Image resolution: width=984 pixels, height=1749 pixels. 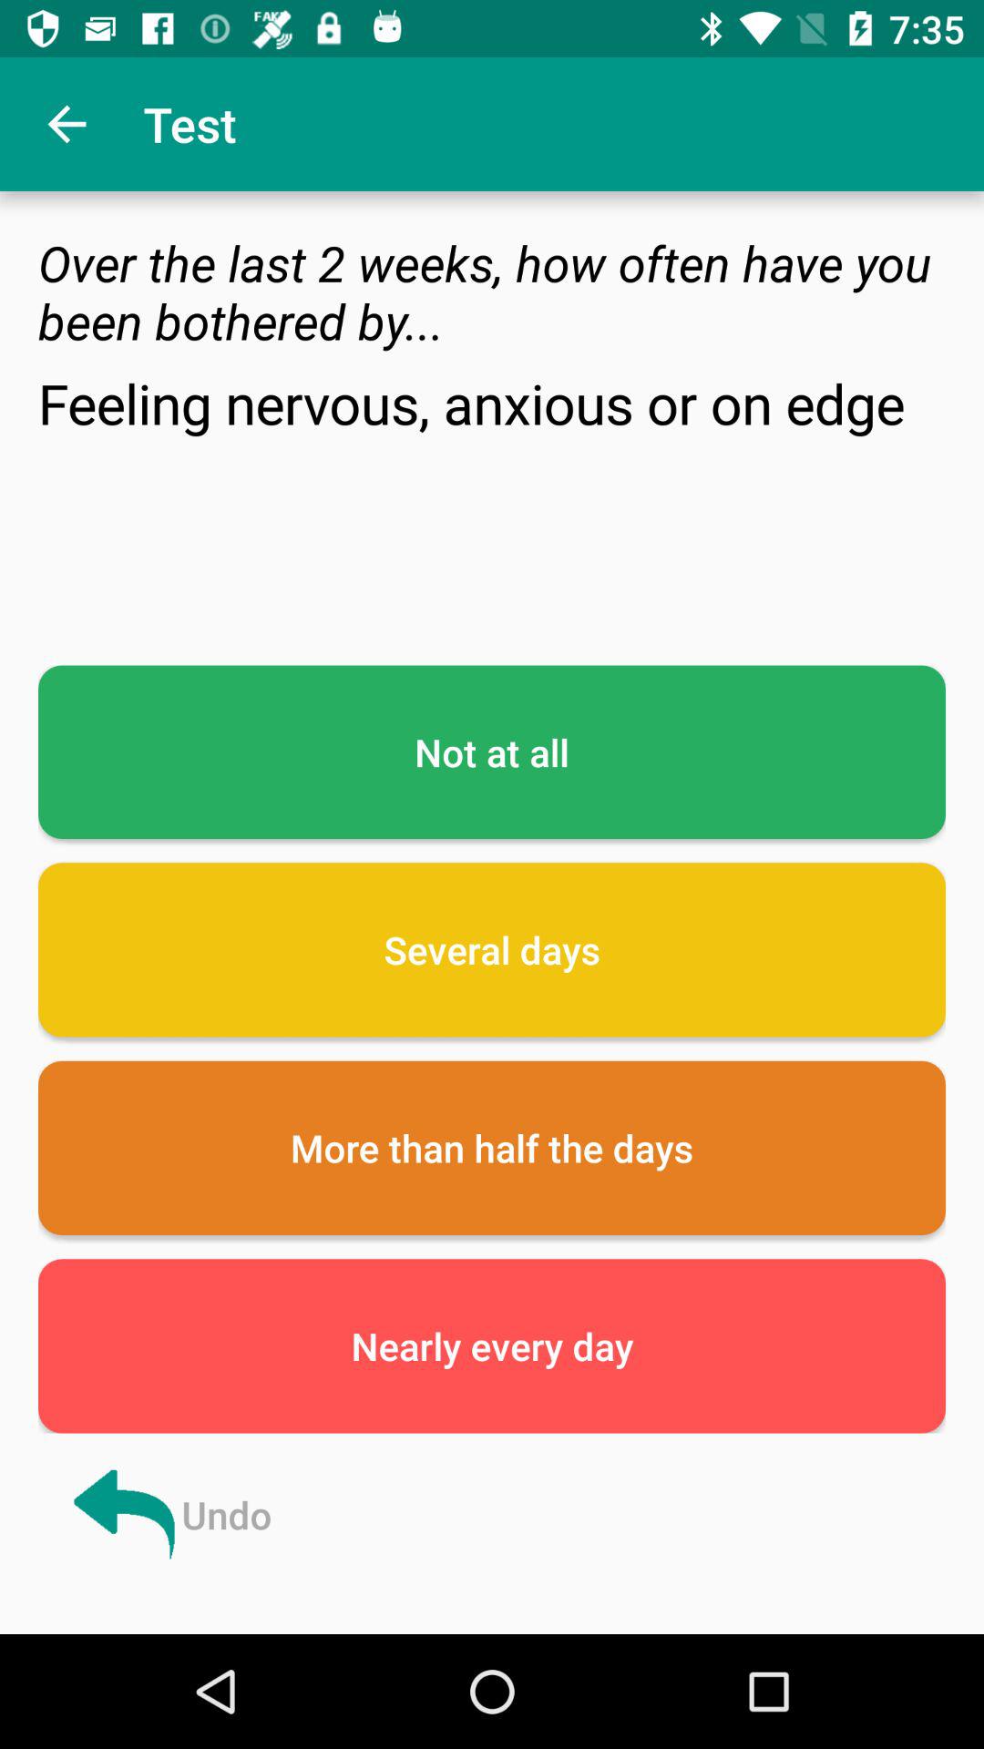 I want to click on jump to the more than half, so click(x=492, y=1148).